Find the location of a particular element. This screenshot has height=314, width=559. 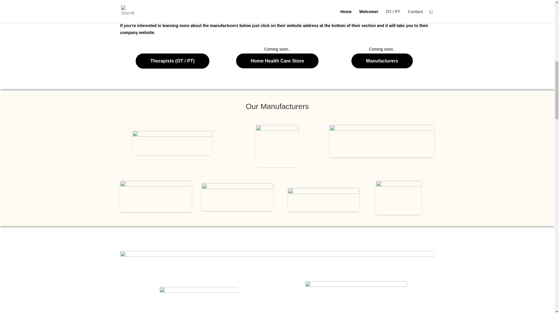

mapleleafwheelchair is located at coordinates (199, 299).